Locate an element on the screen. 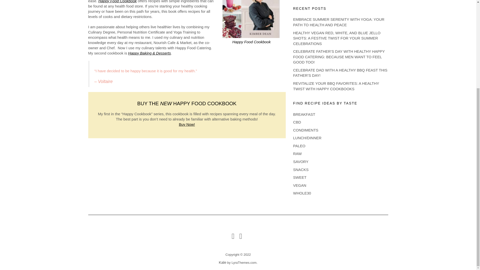 The height and width of the screenshot is (270, 480). PALEO is located at coordinates (299, 145).